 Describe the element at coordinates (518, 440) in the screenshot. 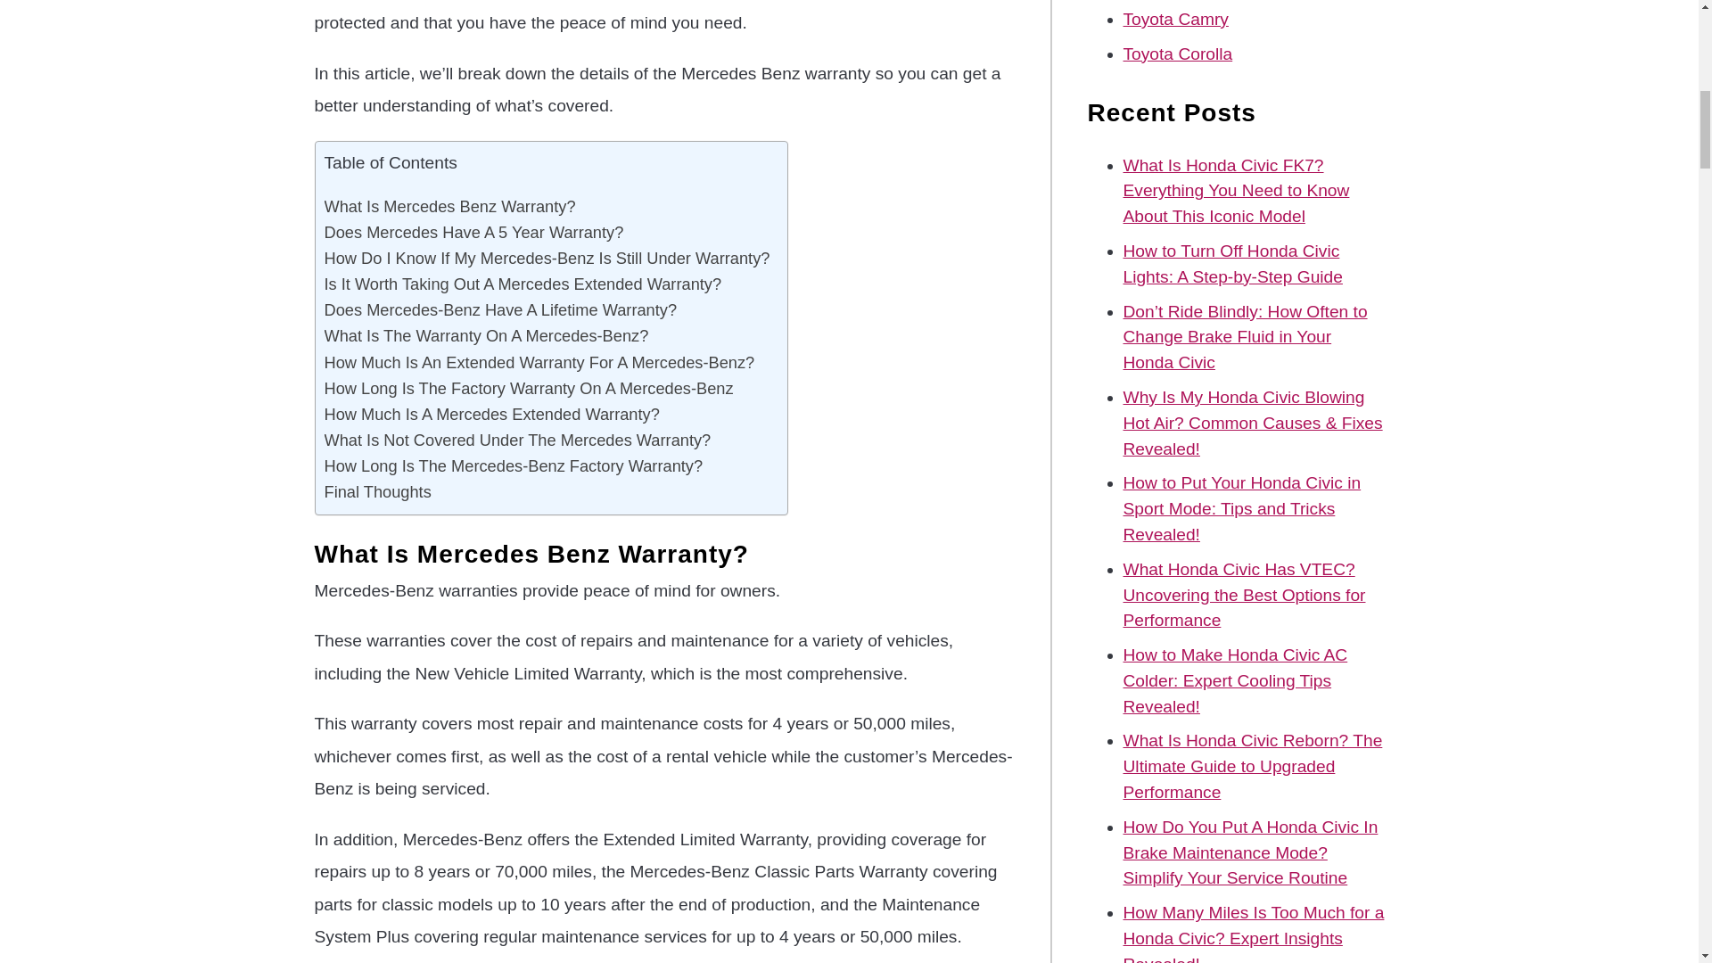

I see `What Is Not Covered Under The Mercedes Warranty?` at that location.